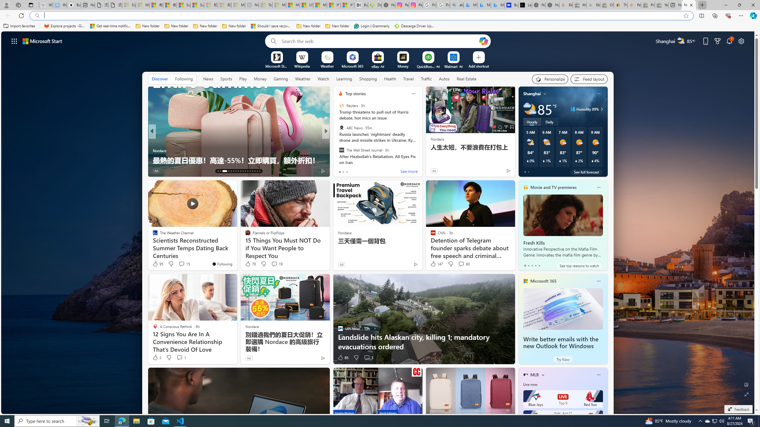 This screenshot has width=760, height=427. What do you see at coordinates (741, 41) in the screenshot?
I see `Page settings` at bounding box center [741, 41].